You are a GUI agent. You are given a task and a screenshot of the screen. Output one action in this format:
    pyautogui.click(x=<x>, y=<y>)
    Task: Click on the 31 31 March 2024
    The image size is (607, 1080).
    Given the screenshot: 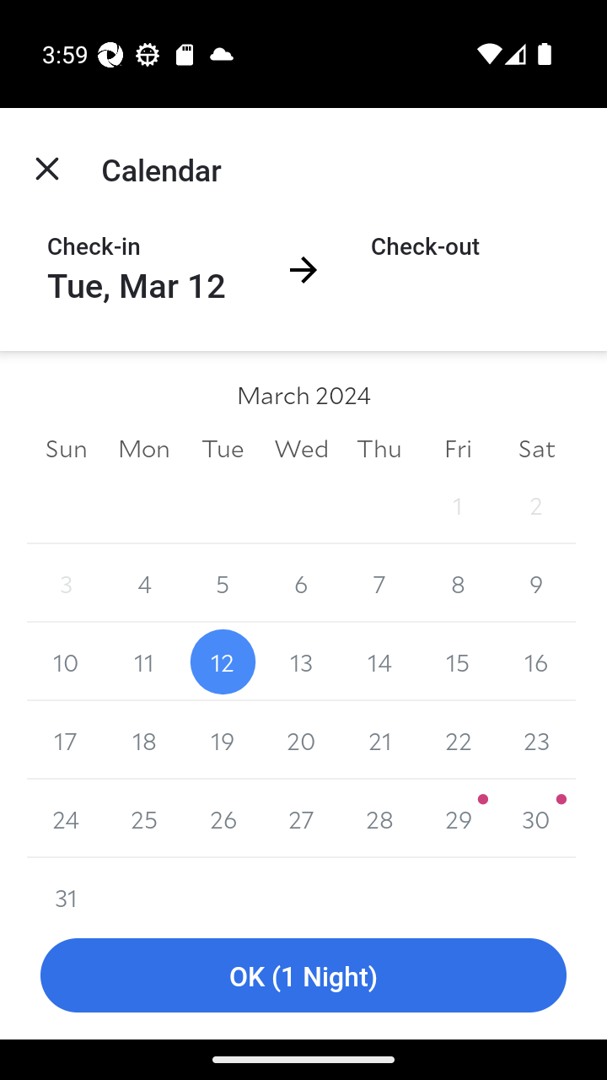 What is the action you would take?
    pyautogui.click(x=66, y=884)
    